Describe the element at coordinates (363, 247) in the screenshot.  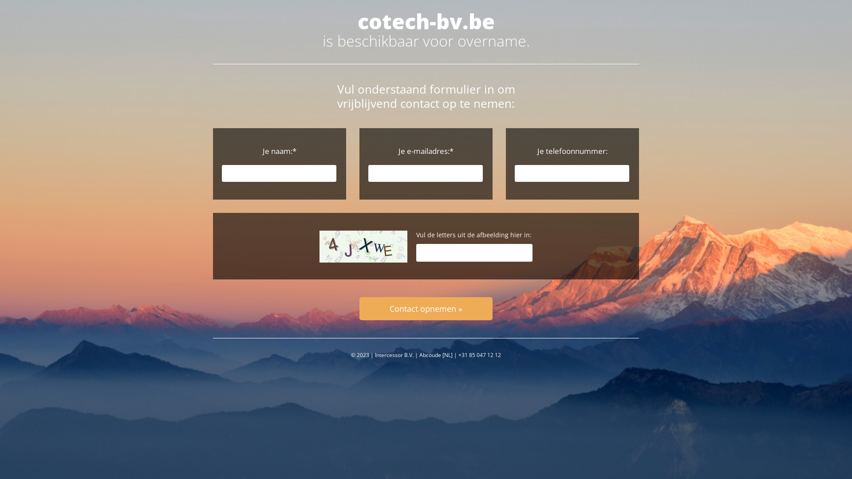
I see `No Bots allowed` at that location.